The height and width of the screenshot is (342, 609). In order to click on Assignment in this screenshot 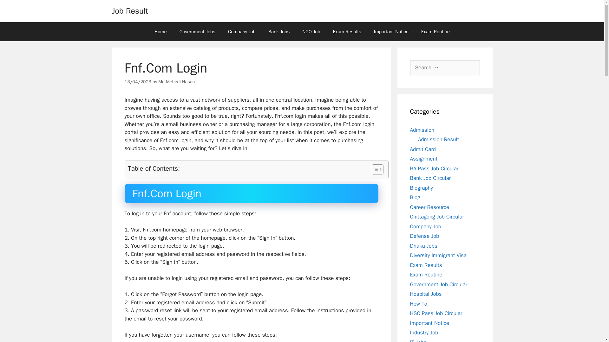, I will do `click(423, 159)`.